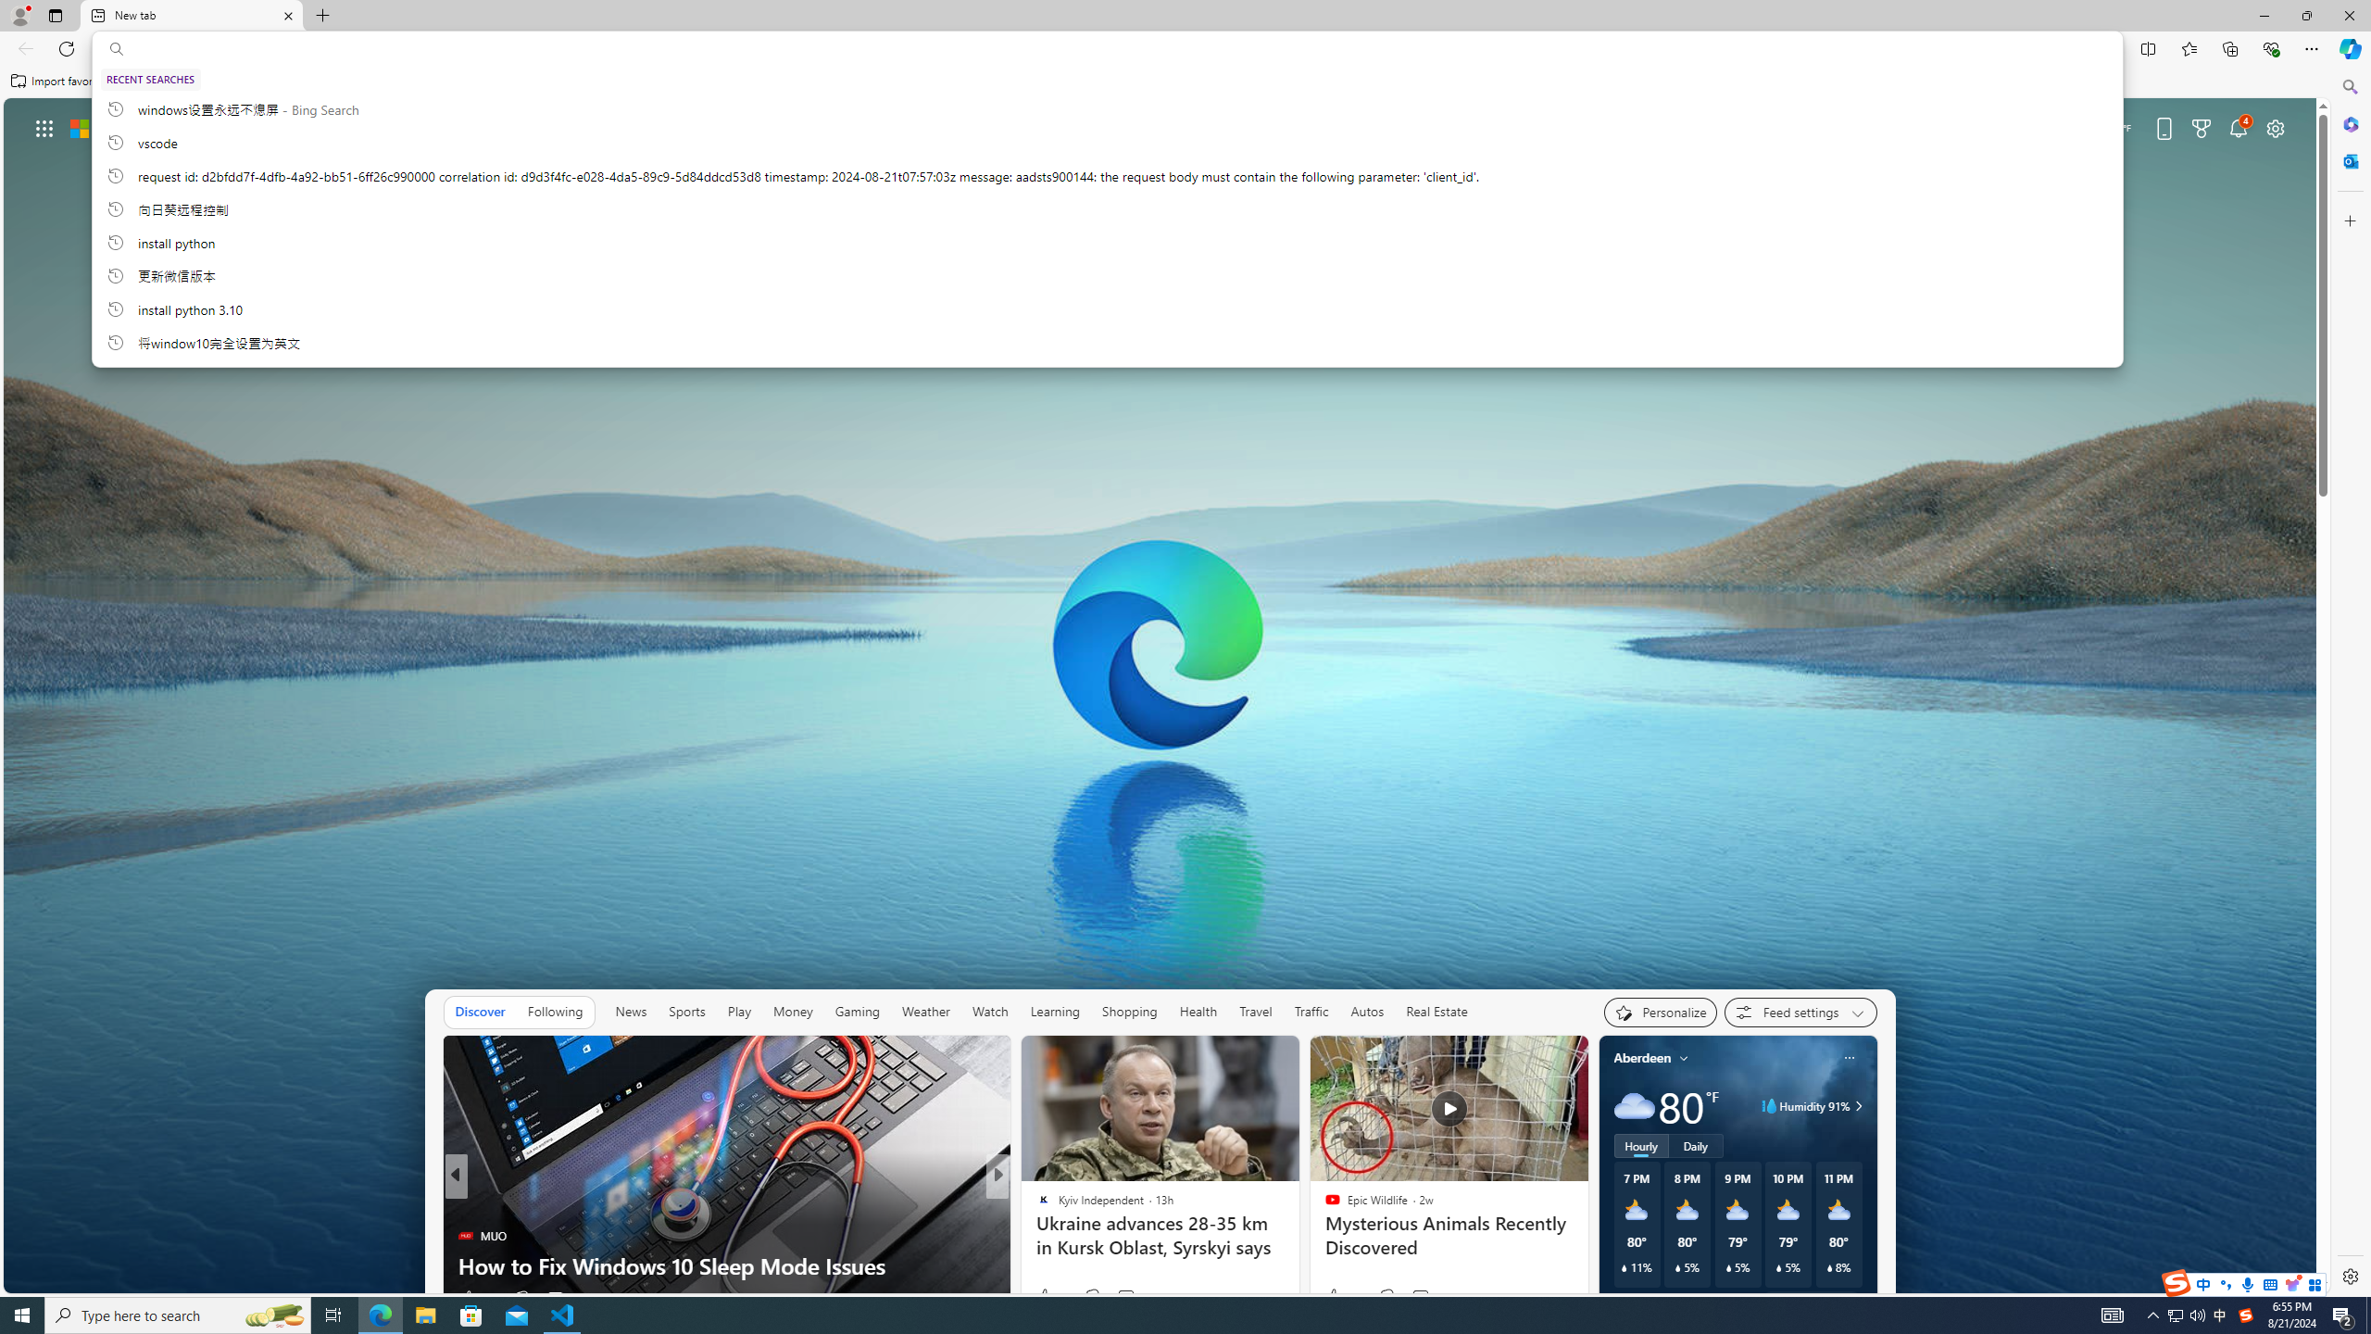  I want to click on Humidity 91%, so click(1856, 1106).